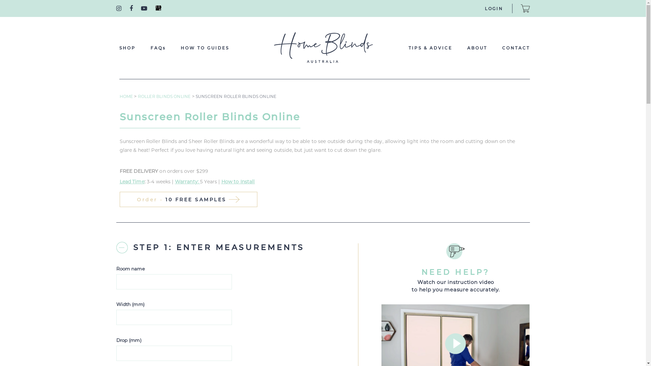 The height and width of the screenshot is (366, 651). What do you see at coordinates (188, 182) in the screenshot?
I see `Warranty: ` at bounding box center [188, 182].